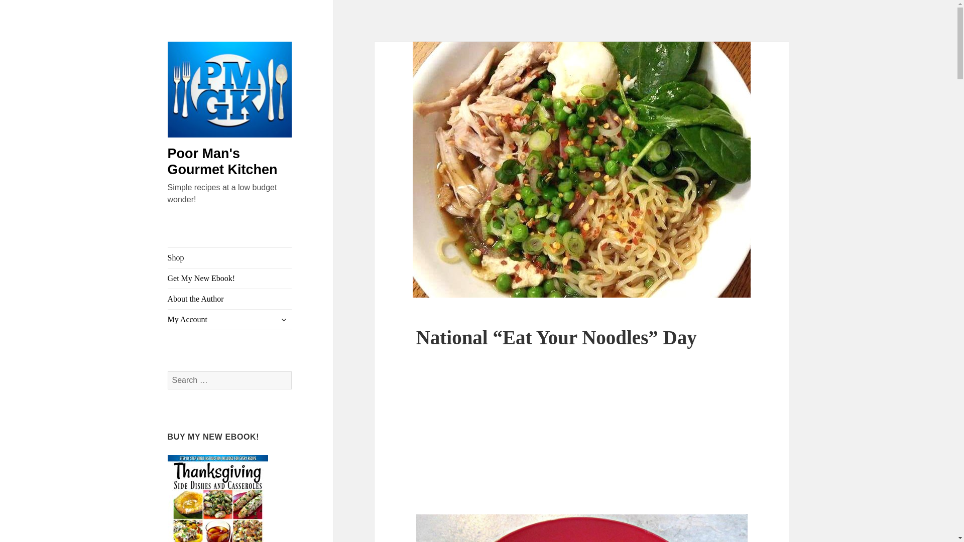  What do you see at coordinates (230, 278) in the screenshot?
I see `Get My New Ebook!` at bounding box center [230, 278].